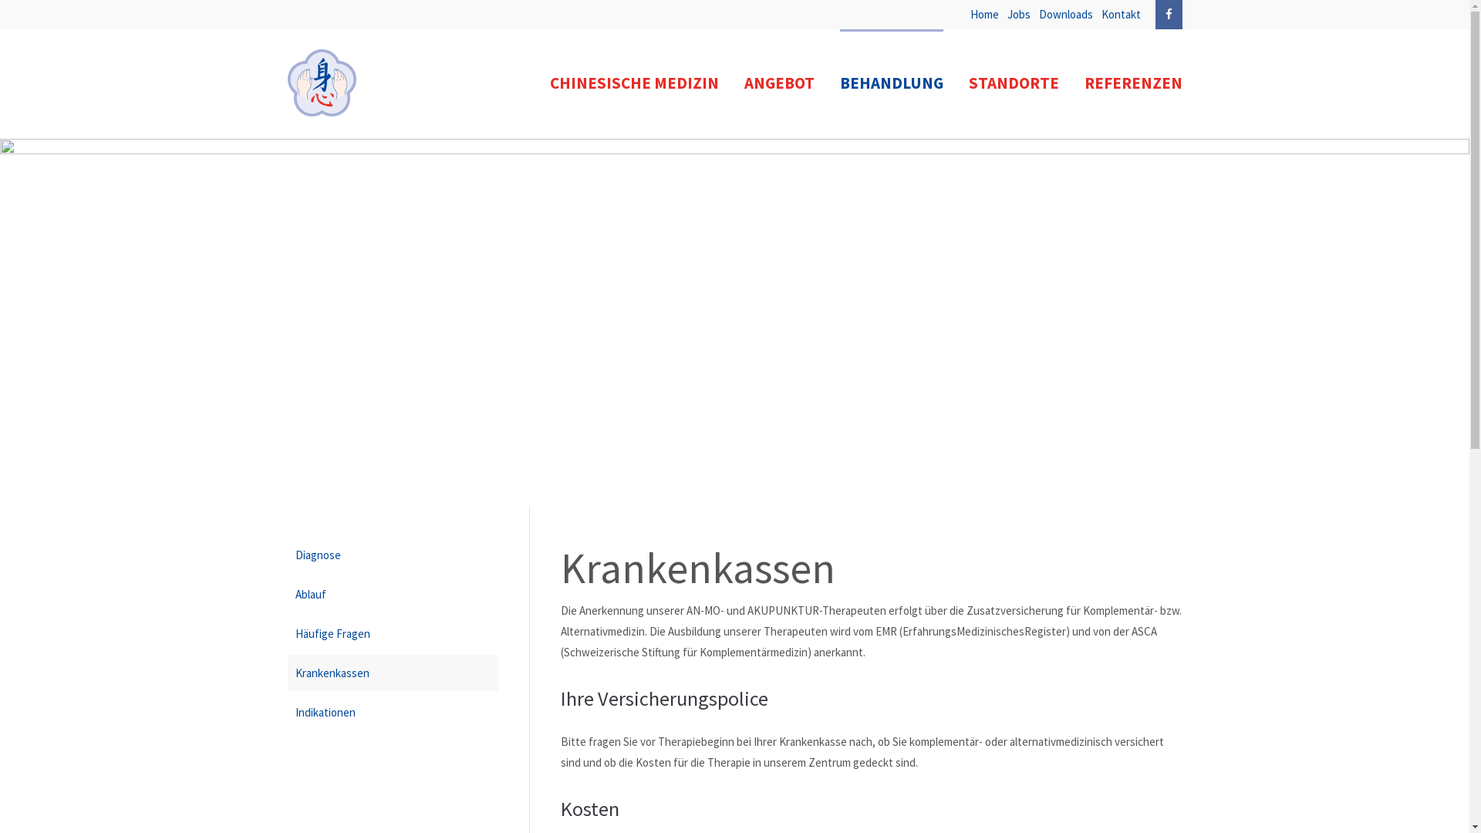  What do you see at coordinates (634, 83) in the screenshot?
I see `CHINESISCHE MEDIZIN` at bounding box center [634, 83].